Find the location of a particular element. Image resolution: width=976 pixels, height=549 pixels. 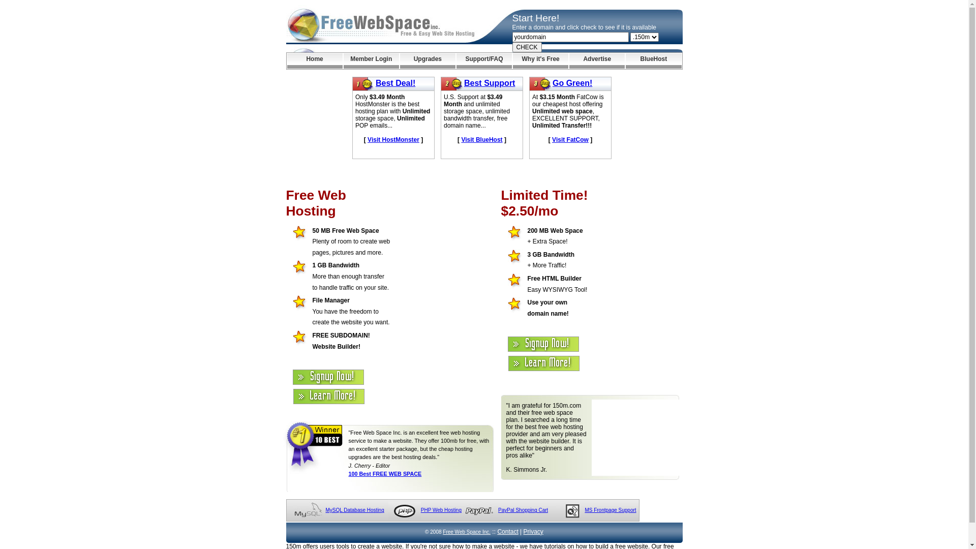

Upgrades is located at coordinates (428, 61).